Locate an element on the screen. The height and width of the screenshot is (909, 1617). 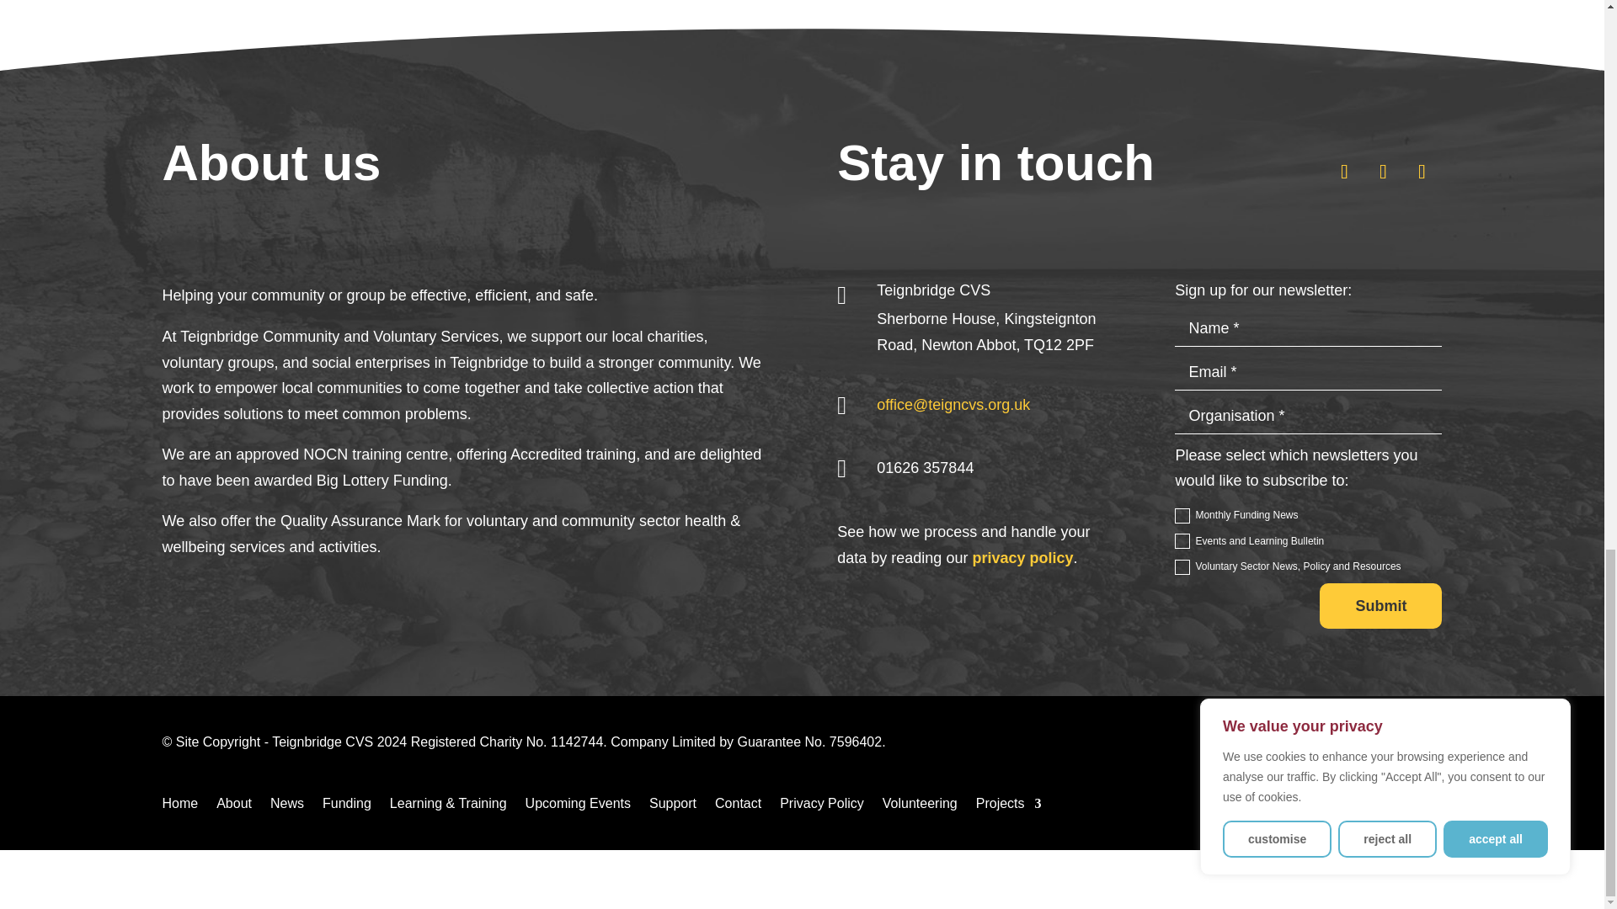
Privacy policy is located at coordinates (1022, 557).